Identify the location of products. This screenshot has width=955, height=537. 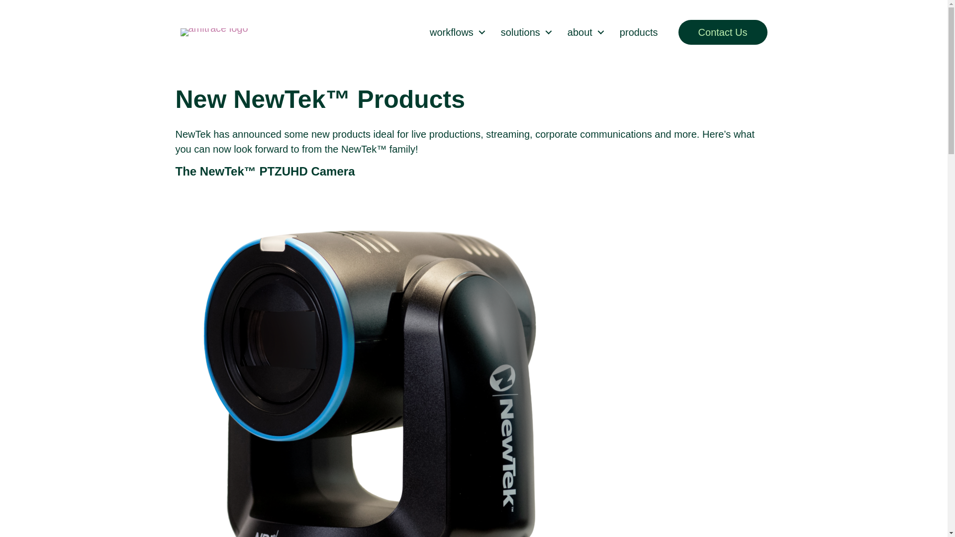
(639, 32).